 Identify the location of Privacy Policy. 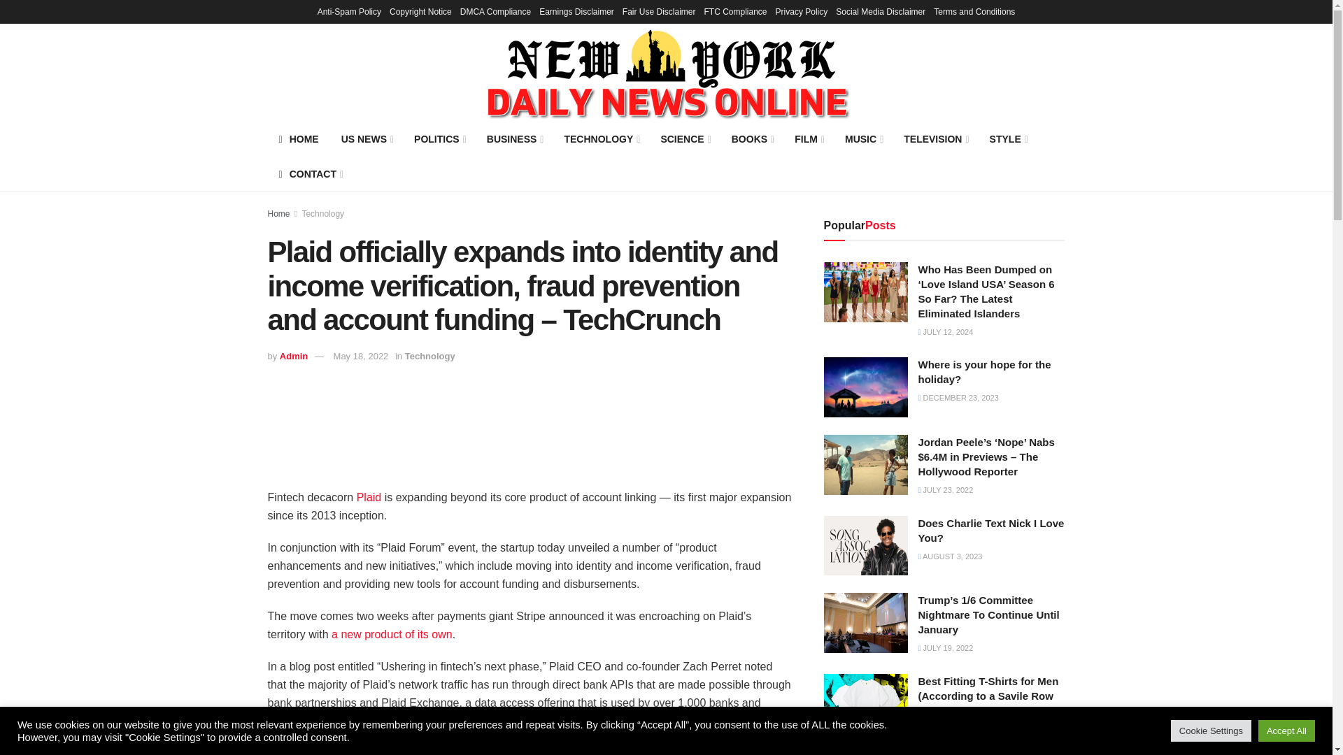
(802, 11).